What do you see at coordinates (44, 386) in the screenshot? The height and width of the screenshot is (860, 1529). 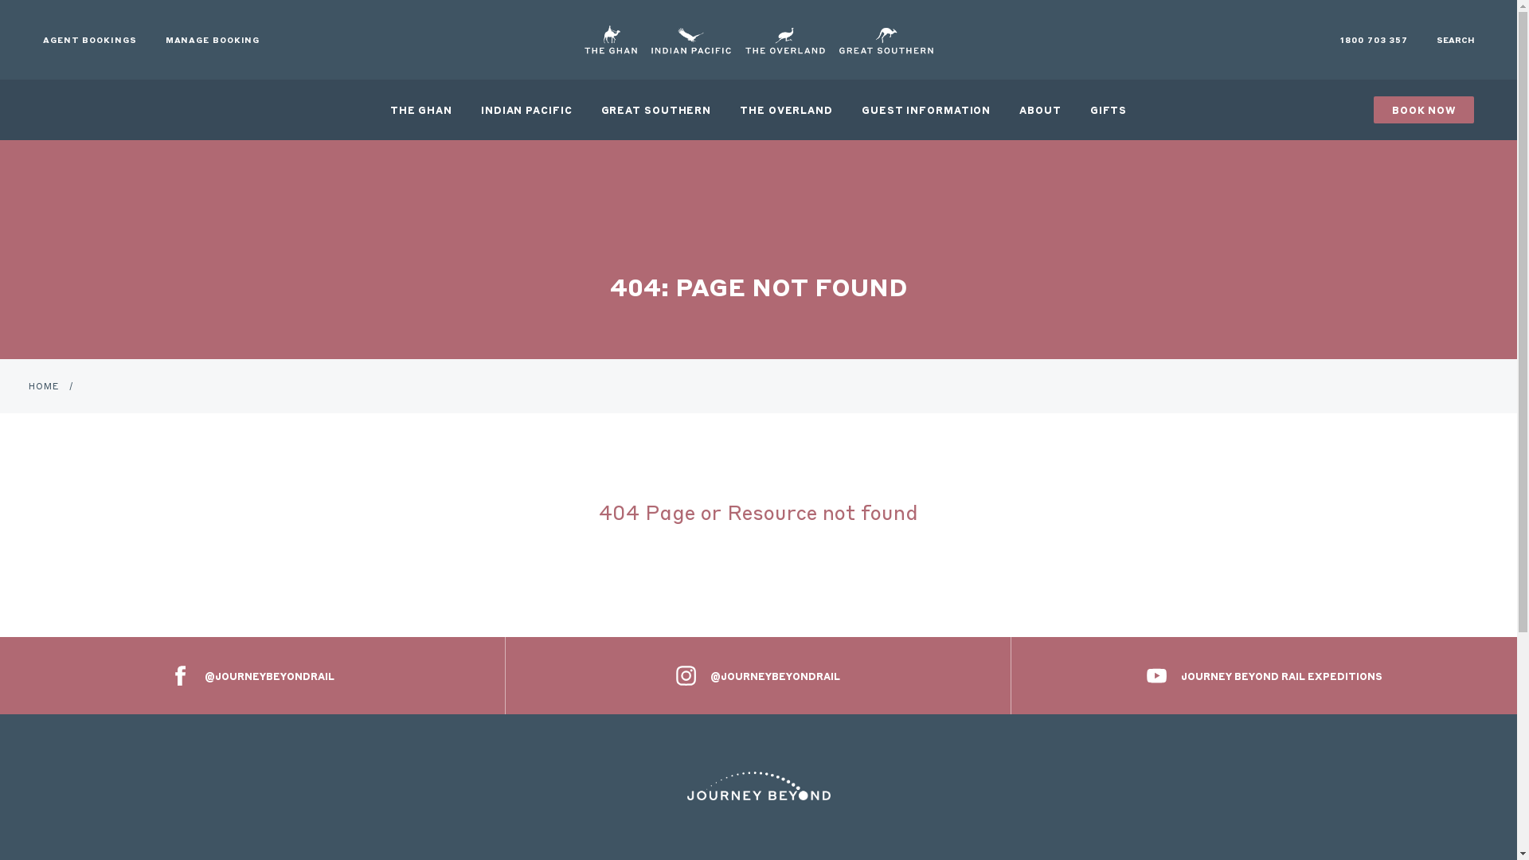 I see `HOME` at bounding box center [44, 386].